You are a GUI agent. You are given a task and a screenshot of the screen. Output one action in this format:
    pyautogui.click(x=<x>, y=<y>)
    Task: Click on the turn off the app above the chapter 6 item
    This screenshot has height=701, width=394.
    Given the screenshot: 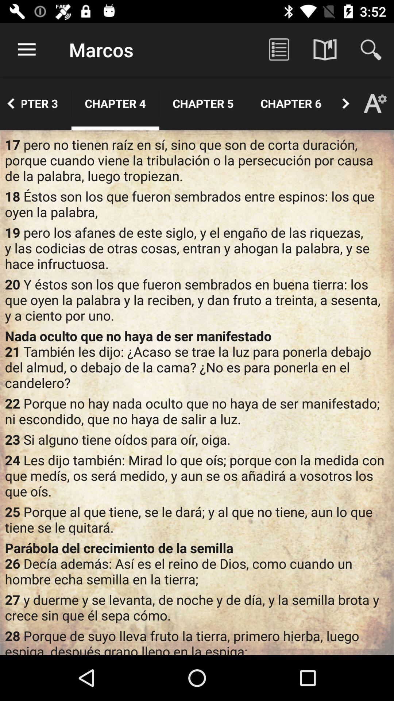 What is the action you would take?
    pyautogui.click(x=279, y=50)
    